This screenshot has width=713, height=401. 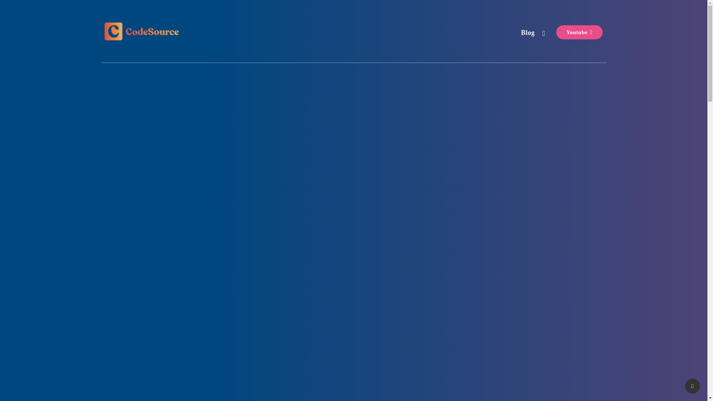 I want to click on Youtube, so click(x=579, y=32).